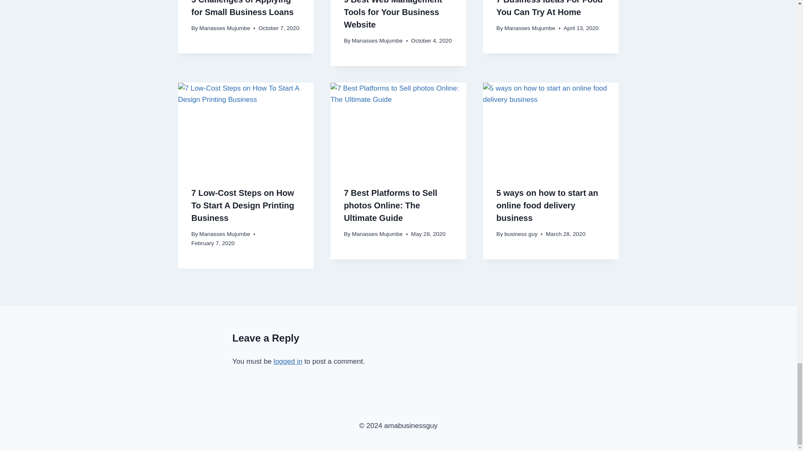  I want to click on Manasses Mujumbe, so click(377, 40).